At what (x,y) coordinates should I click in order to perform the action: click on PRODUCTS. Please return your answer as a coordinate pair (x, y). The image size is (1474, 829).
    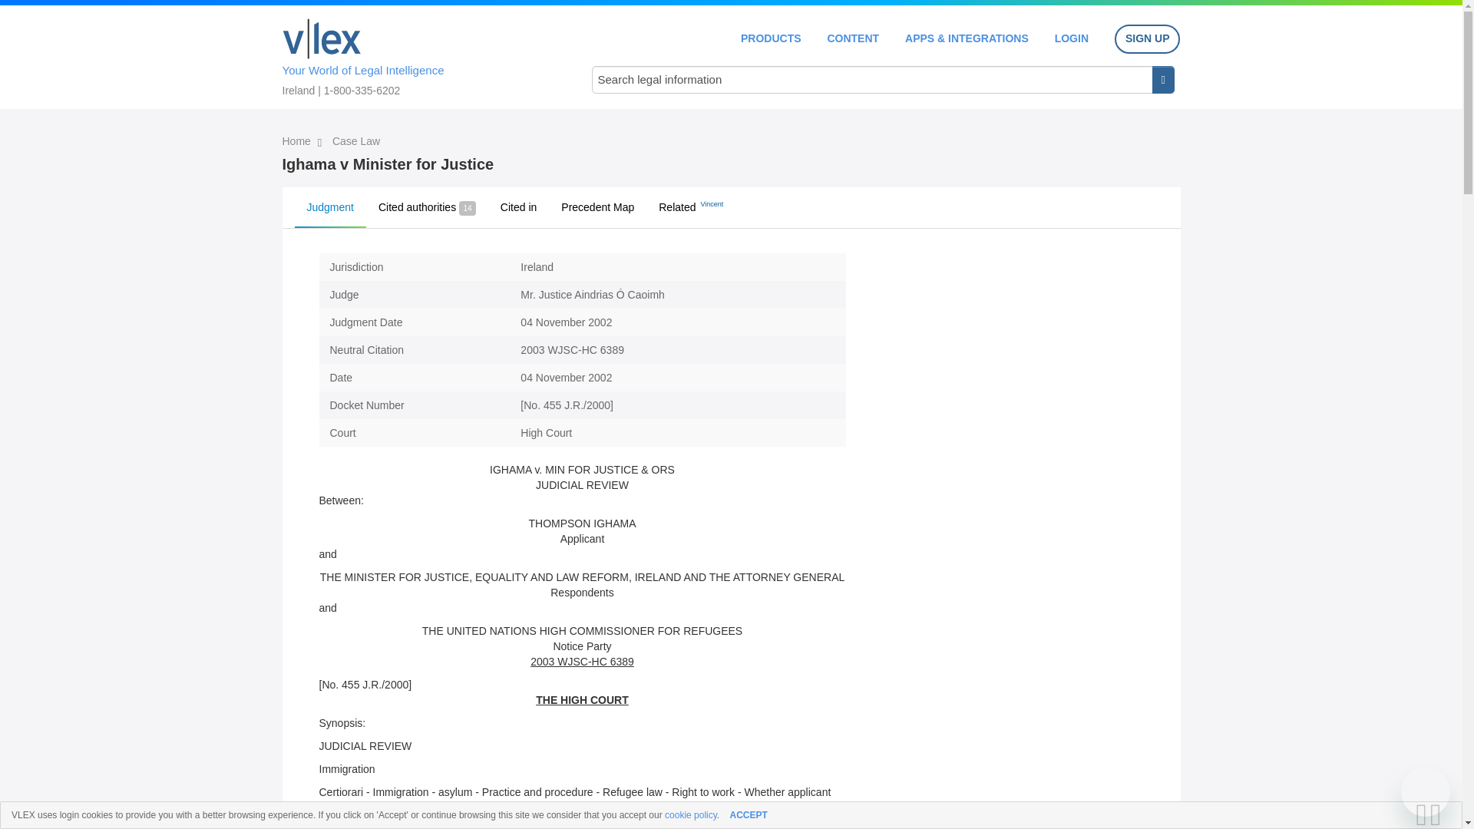
    Looking at the image, I should click on (771, 38).